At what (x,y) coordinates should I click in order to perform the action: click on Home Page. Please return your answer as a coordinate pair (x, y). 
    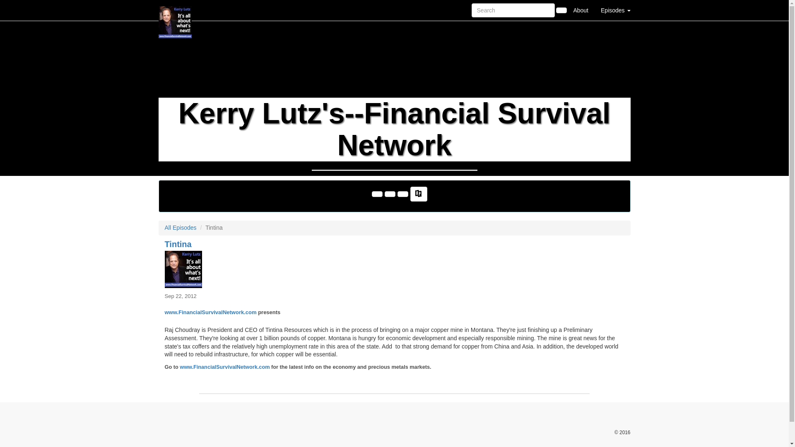
    Looking at the image, I should click on (175, 10).